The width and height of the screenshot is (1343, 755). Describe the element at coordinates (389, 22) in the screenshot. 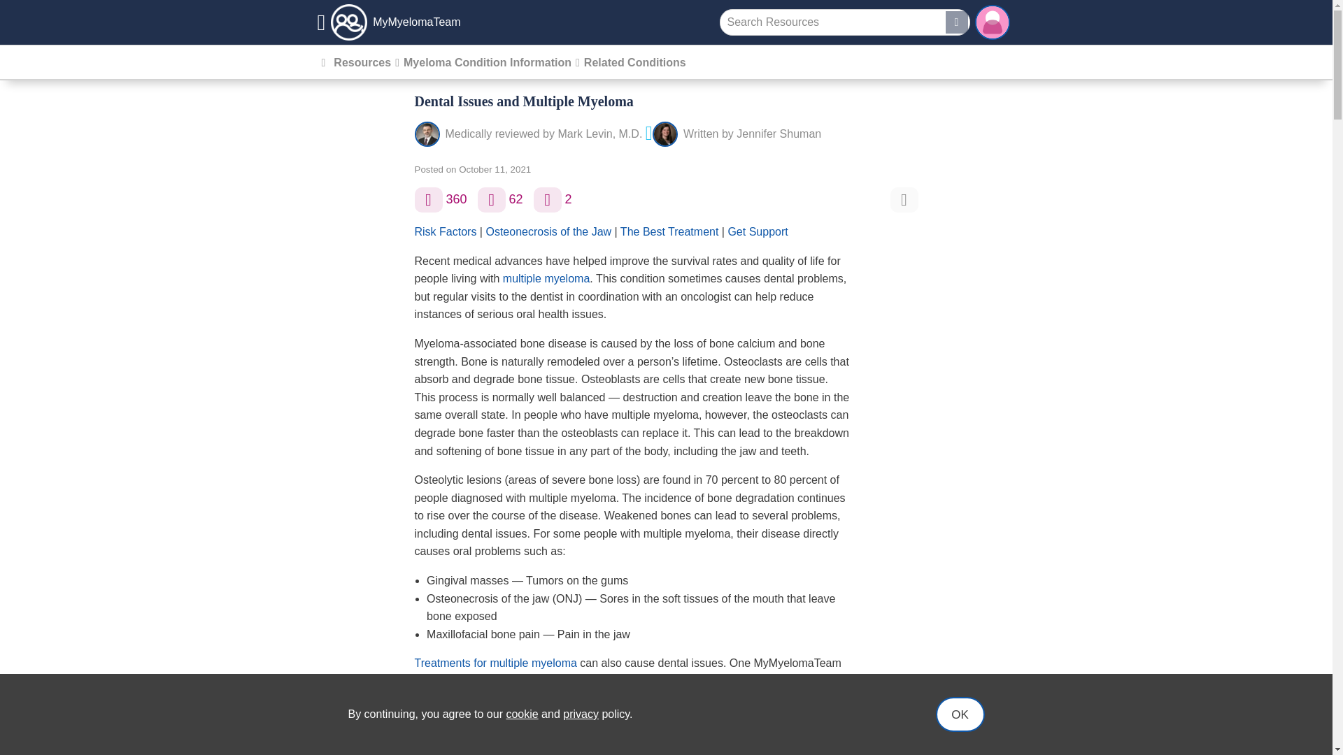

I see `MyMyelomaTeam` at that location.